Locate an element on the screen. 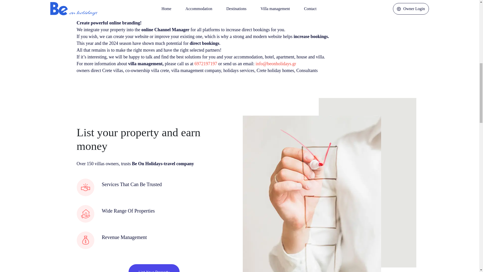  List Your Property is located at coordinates (154, 271).